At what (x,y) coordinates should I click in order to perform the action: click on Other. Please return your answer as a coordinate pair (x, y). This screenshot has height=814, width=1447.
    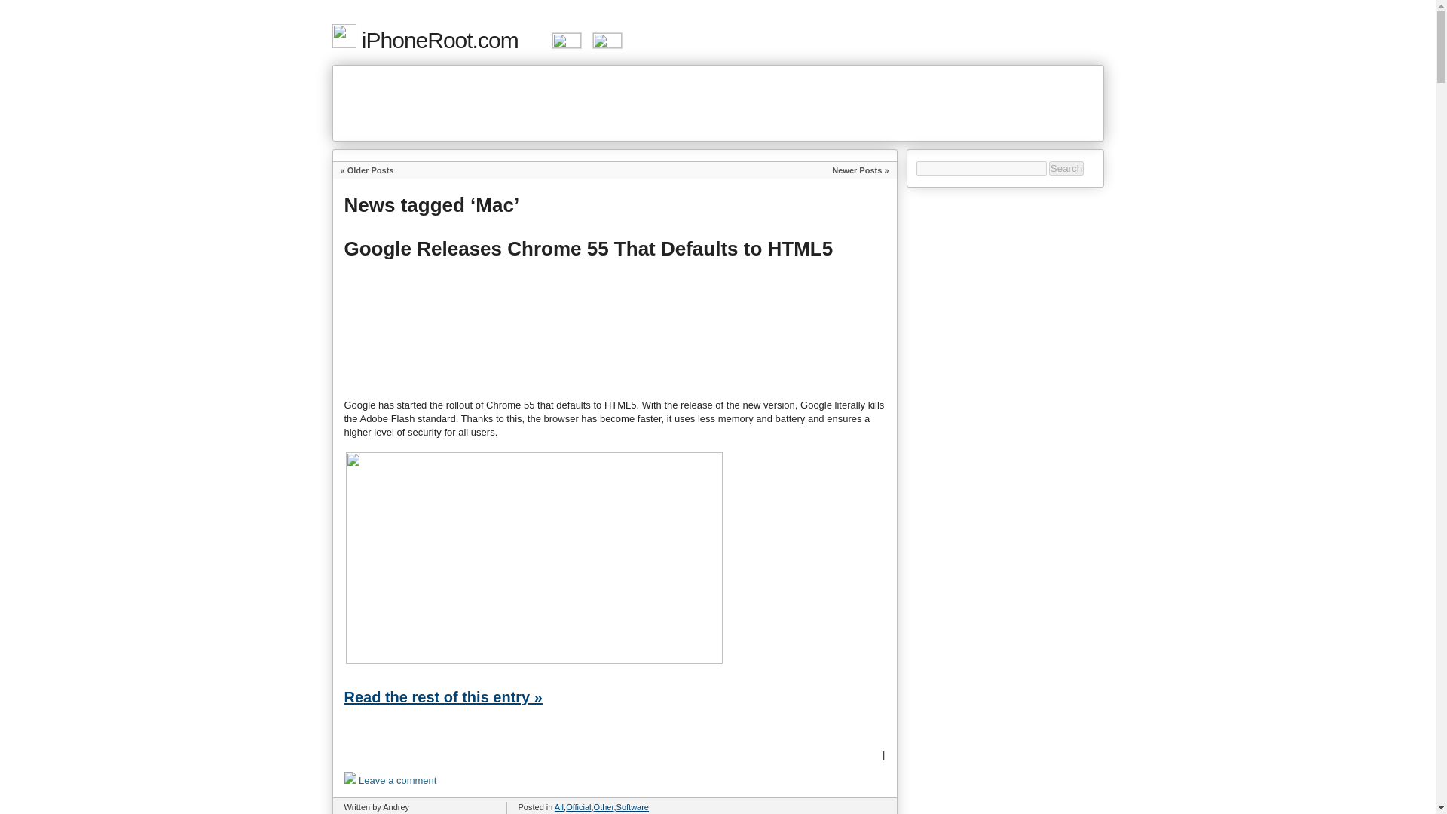
    Looking at the image, I should click on (603, 806).